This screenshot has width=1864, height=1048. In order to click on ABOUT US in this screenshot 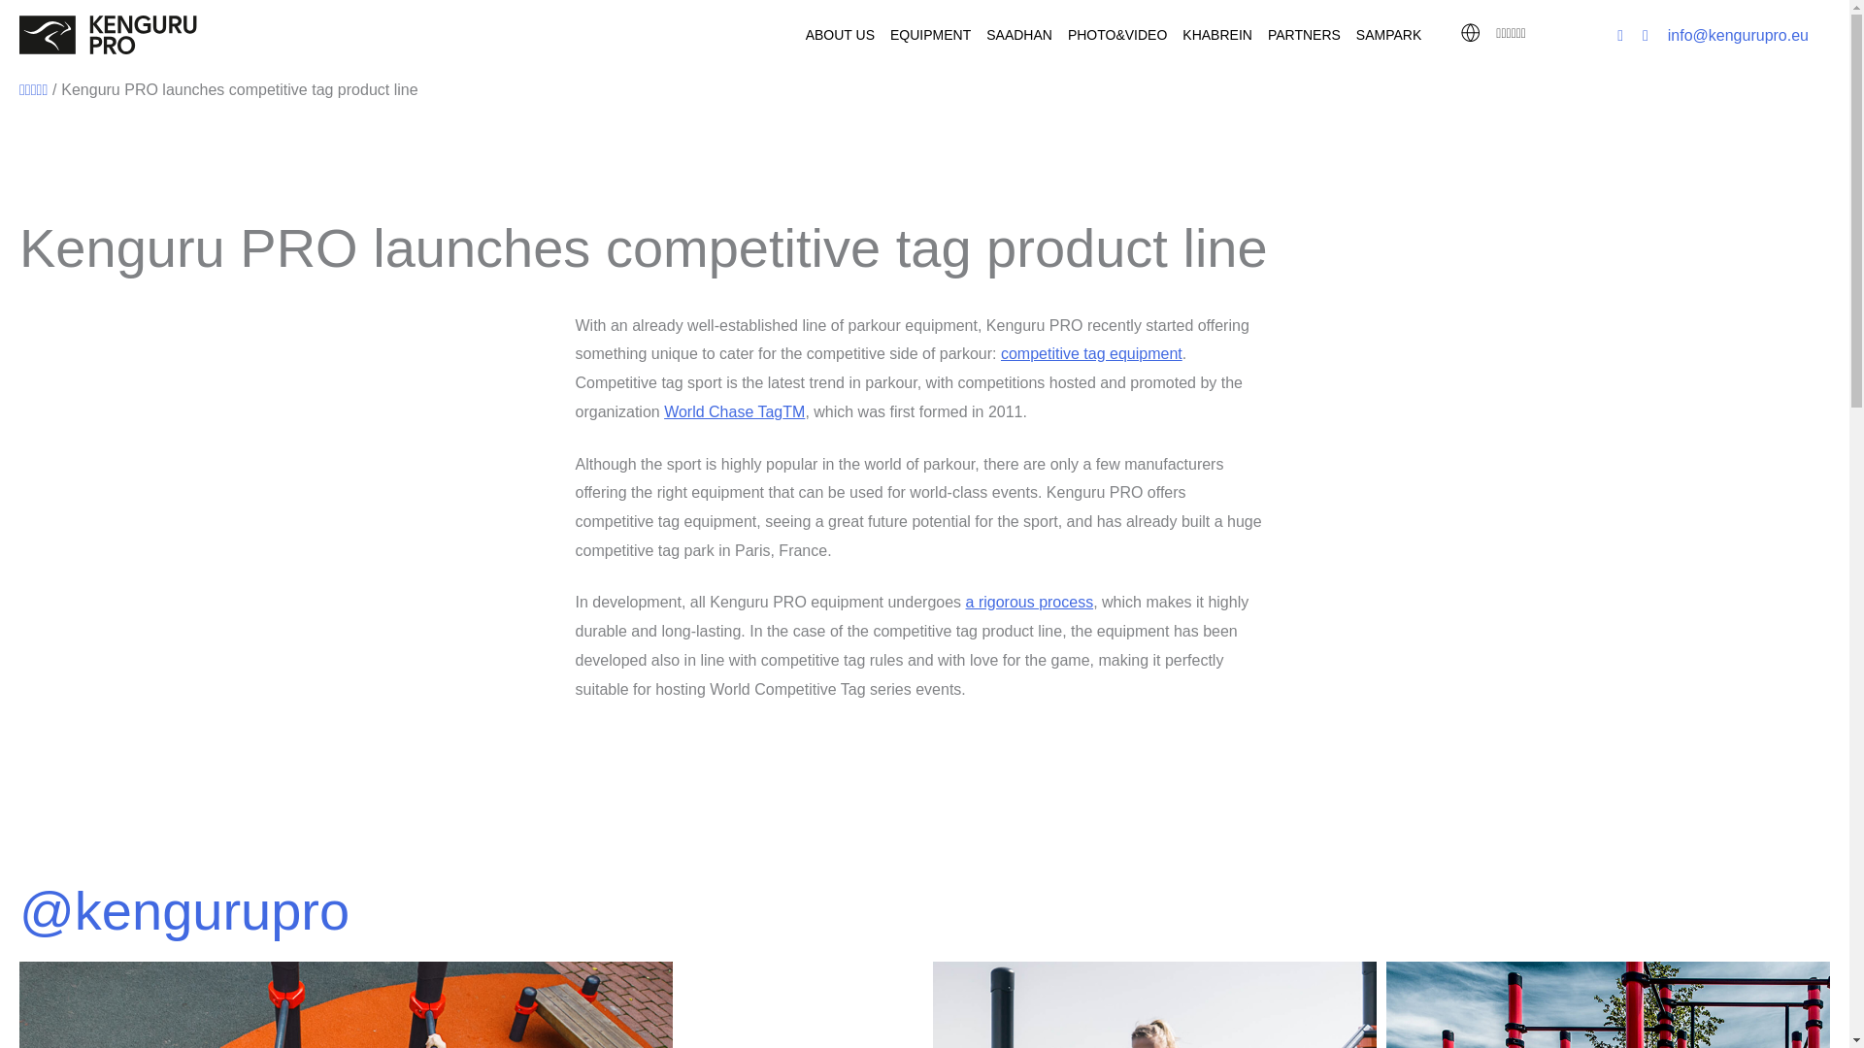, I will do `click(839, 35)`.